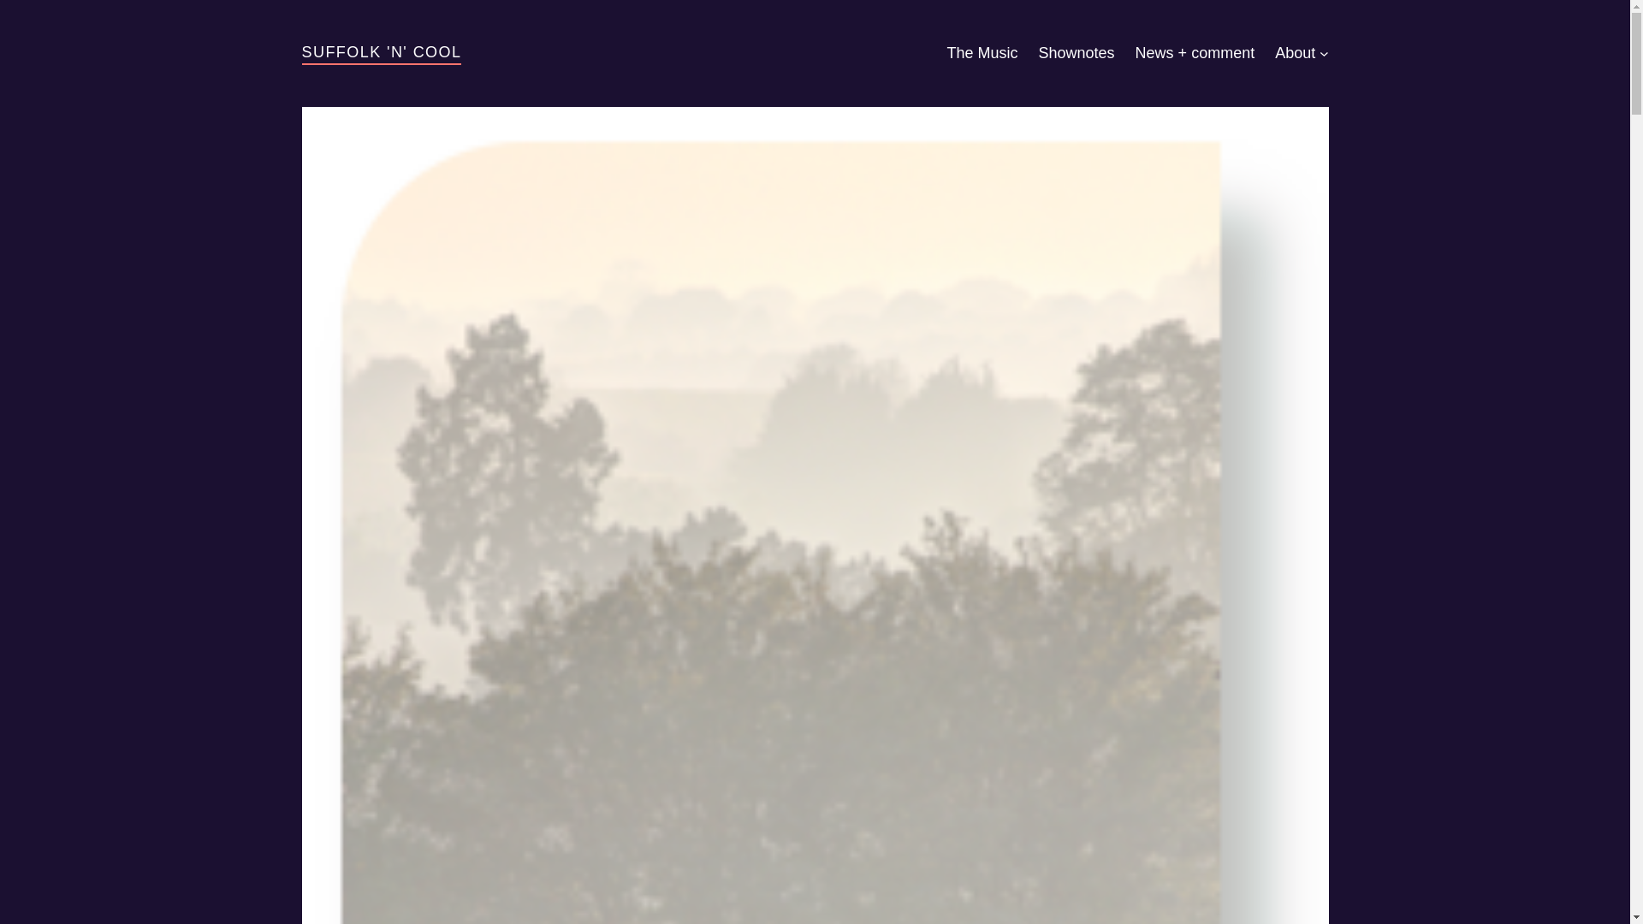 The height and width of the screenshot is (924, 1643). Describe the element at coordinates (1077, 53) in the screenshot. I see `Shownotes` at that location.